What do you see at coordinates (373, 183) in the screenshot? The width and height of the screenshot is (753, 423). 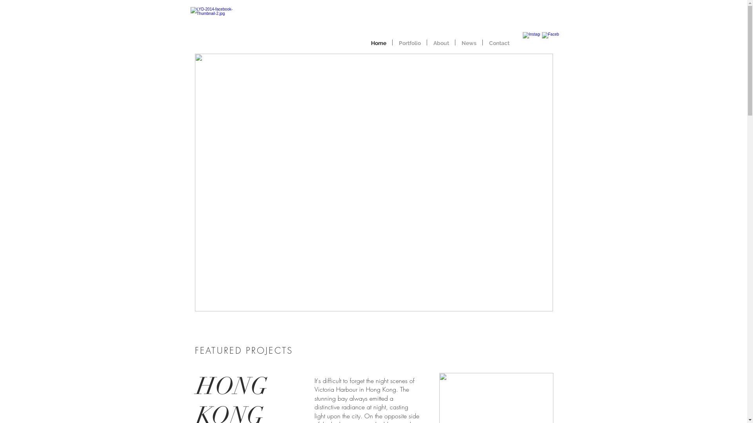 I see `Click to see more` at bounding box center [373, 183].